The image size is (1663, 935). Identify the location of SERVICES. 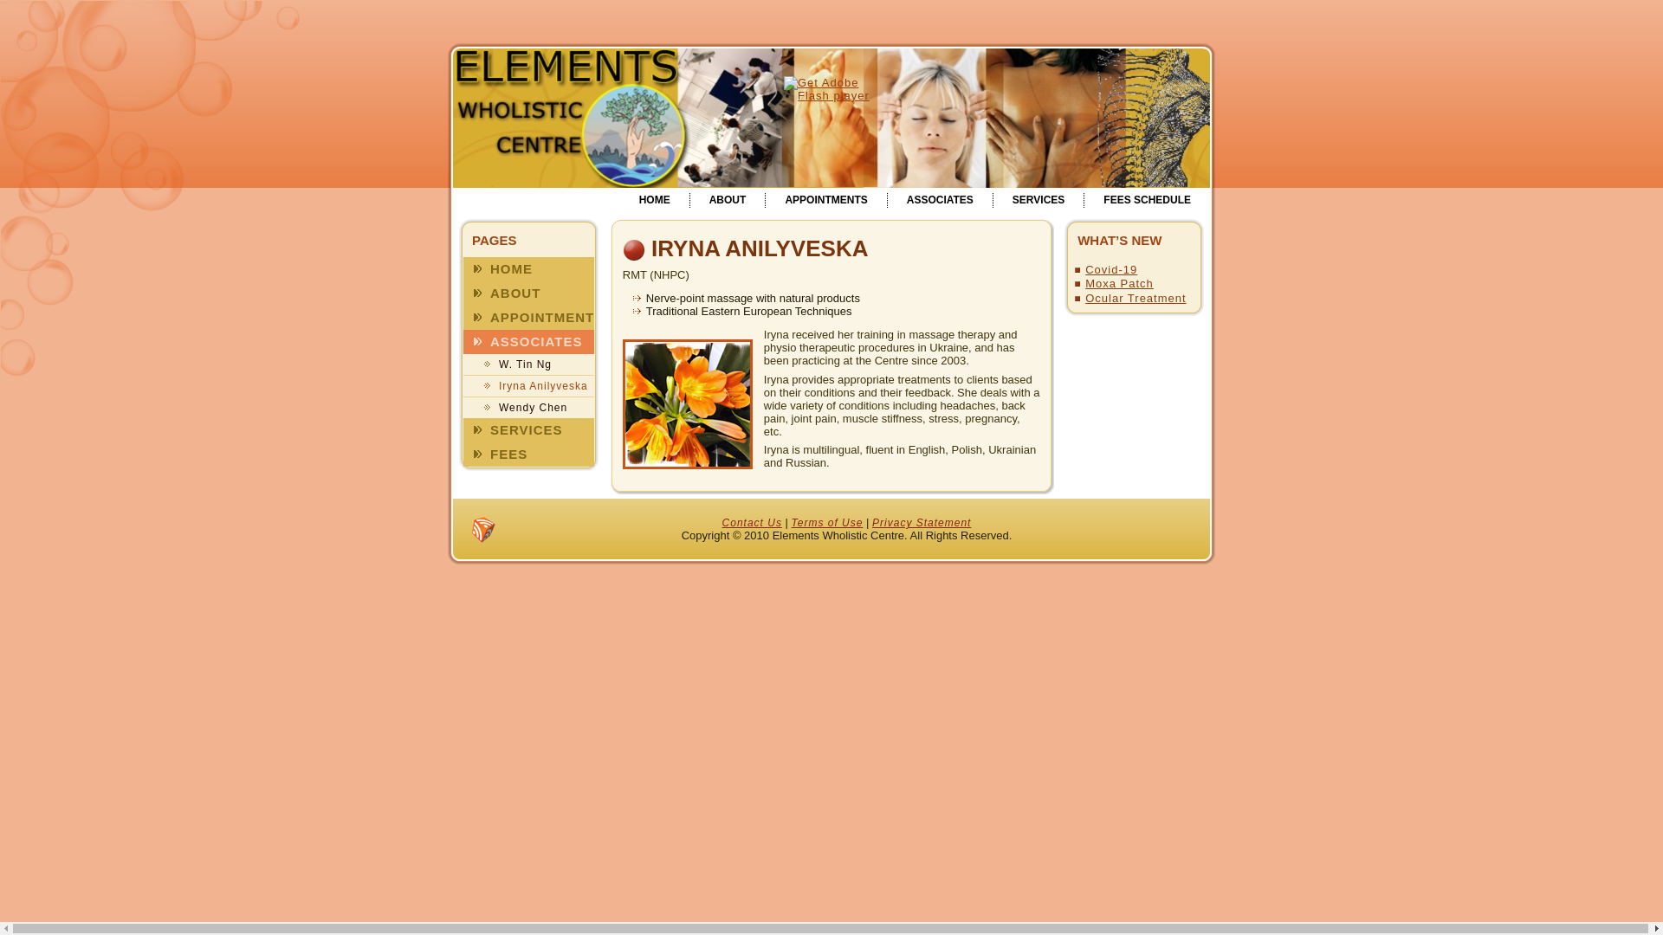
(1039, 201).